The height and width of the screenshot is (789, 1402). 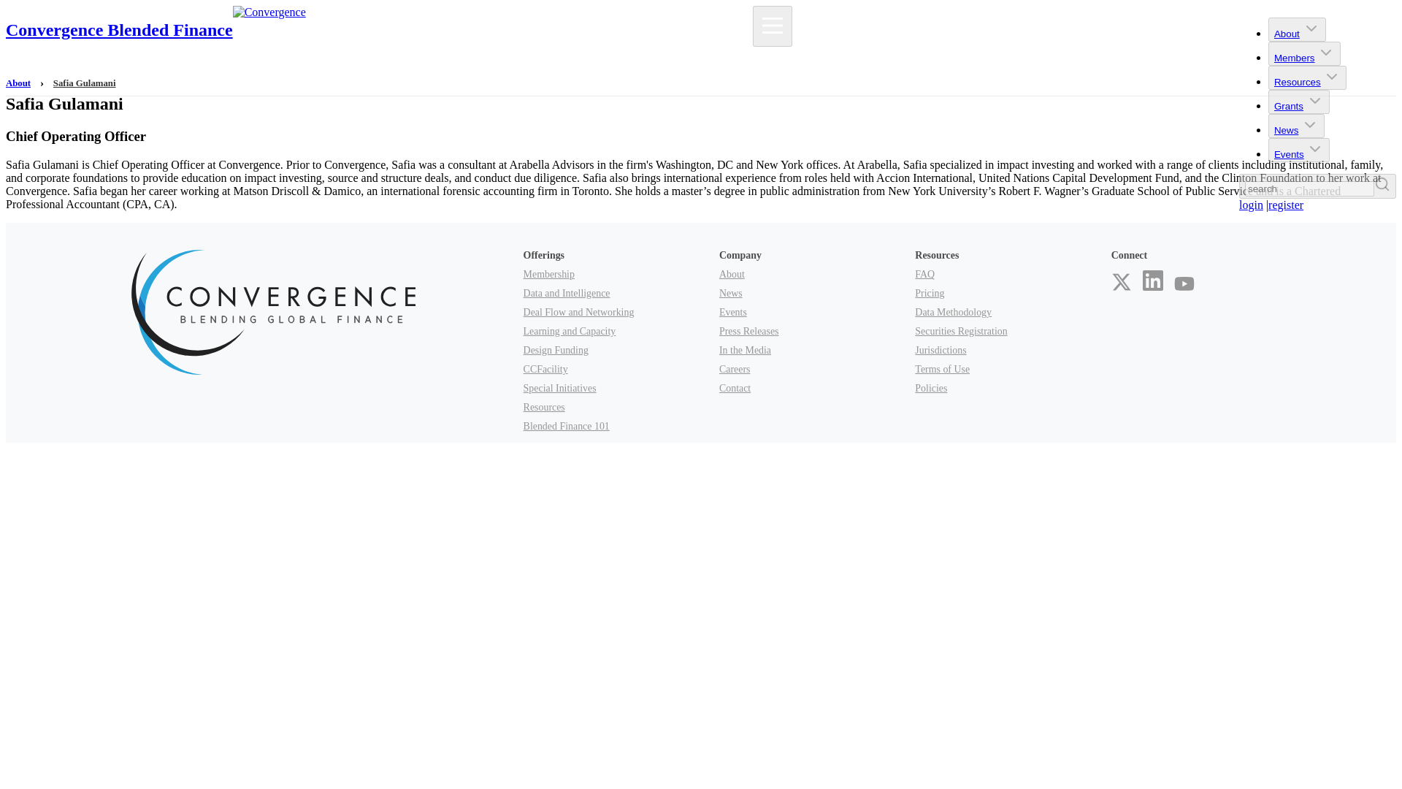 I want to click on FAQ, so click(x=924, y=275).